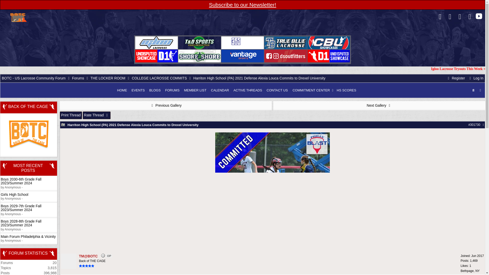  I want to click on TD Sports, so click(200, 43).